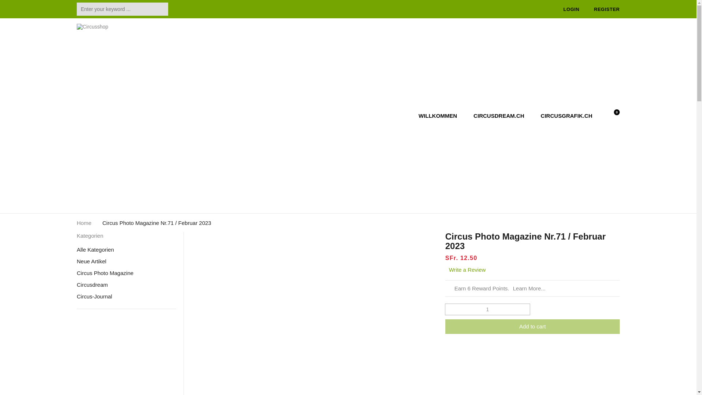 The height and width of the screenshot is (395, 702). Describe the element at coordinates (499, 116) in the screenshot. I see `CIRCUSDREAM.CH` at that location.